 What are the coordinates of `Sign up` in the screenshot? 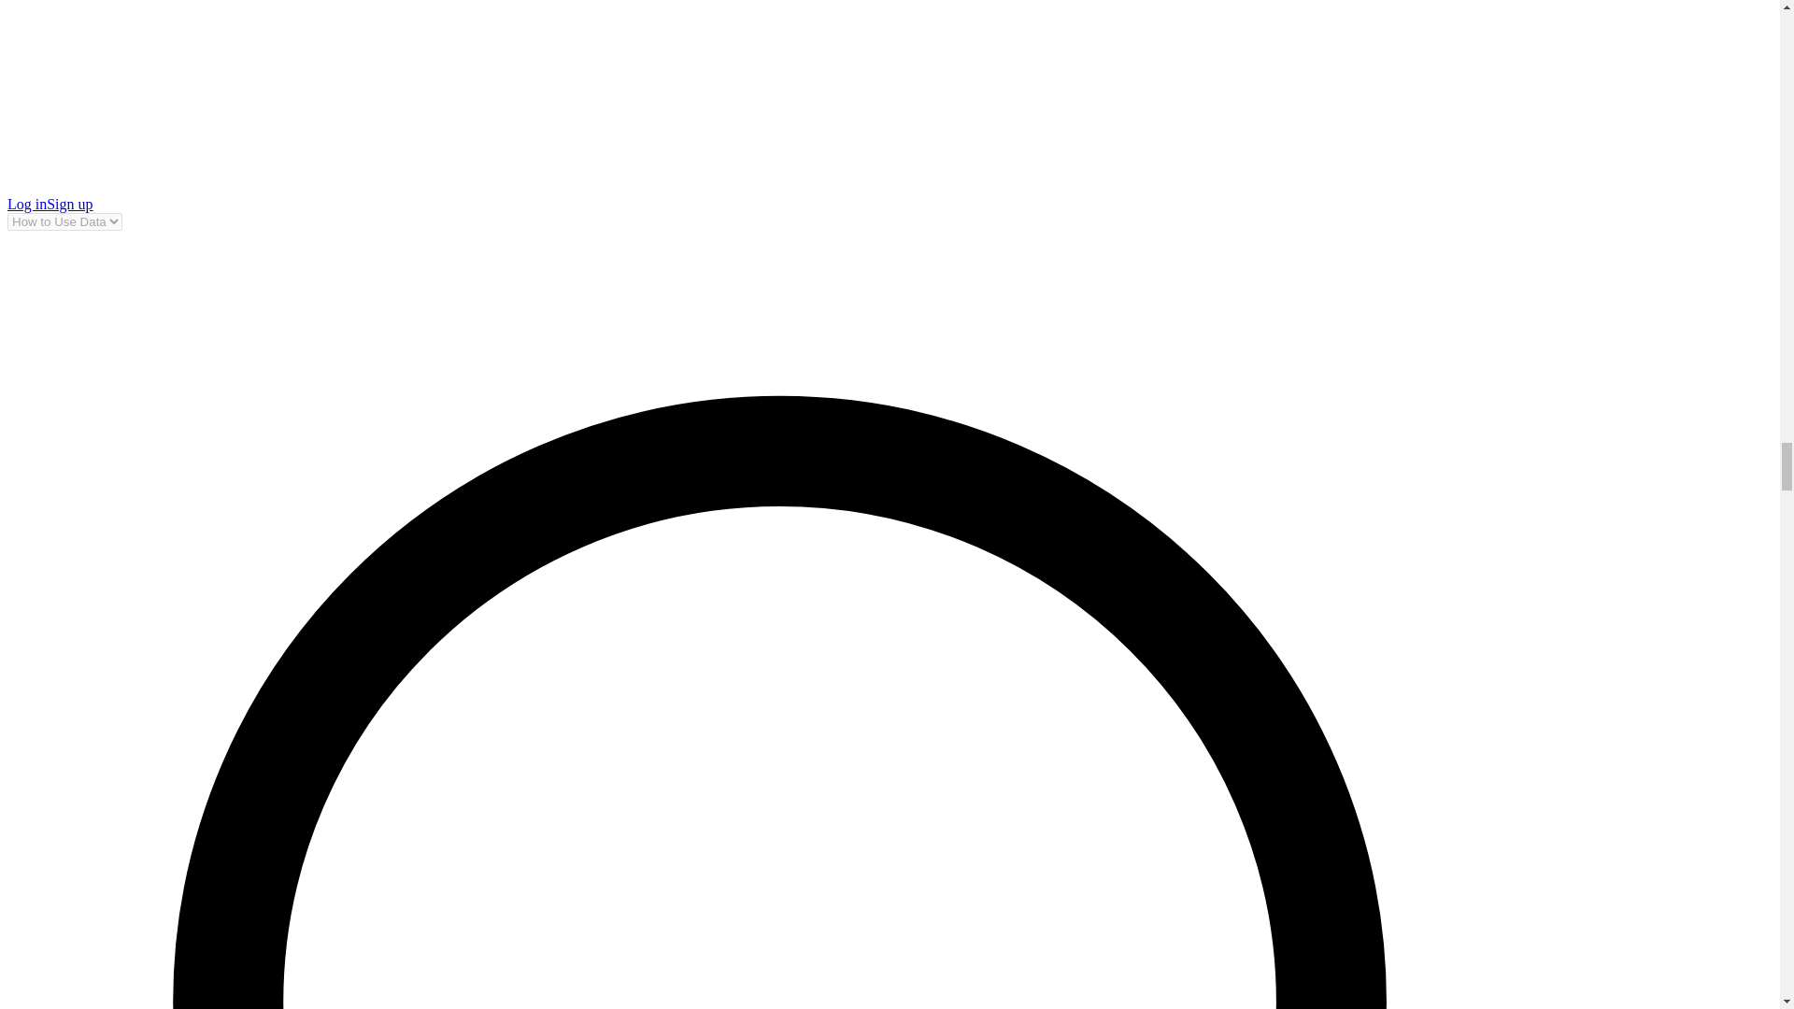 It's located at (69, 204).